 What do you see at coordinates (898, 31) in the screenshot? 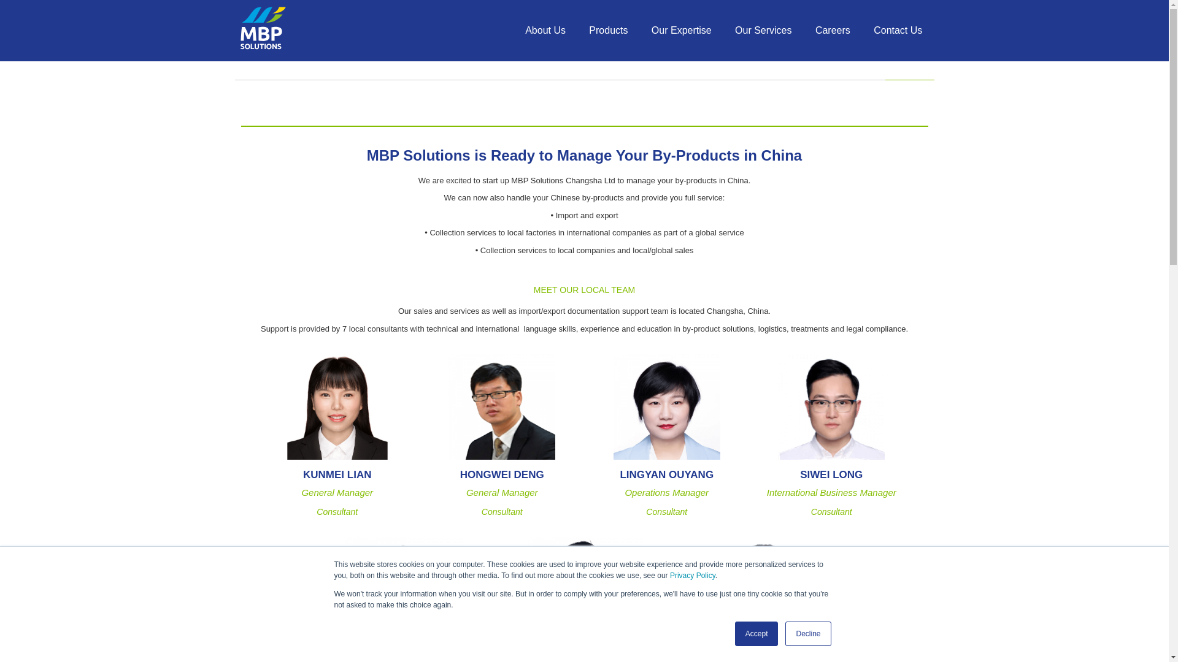
I see `Contact Us` at bounding box center [898, 31].